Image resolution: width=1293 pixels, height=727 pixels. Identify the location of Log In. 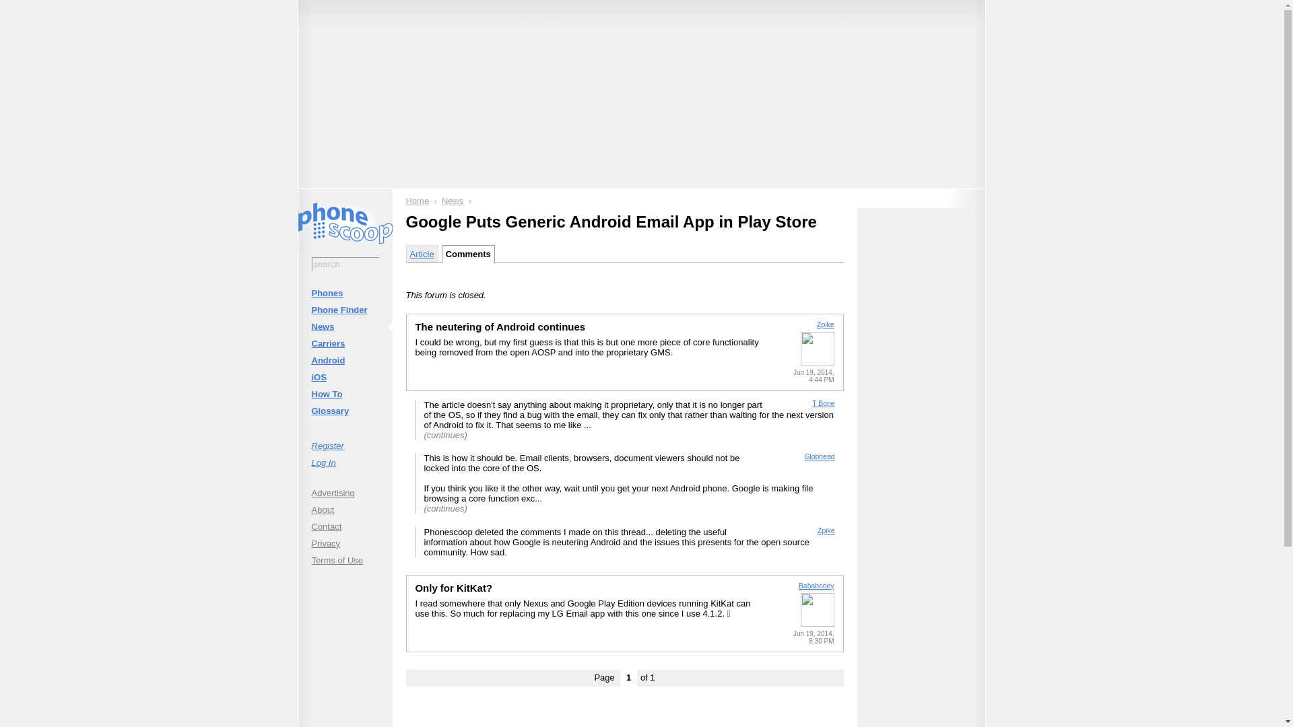
(344, 462).